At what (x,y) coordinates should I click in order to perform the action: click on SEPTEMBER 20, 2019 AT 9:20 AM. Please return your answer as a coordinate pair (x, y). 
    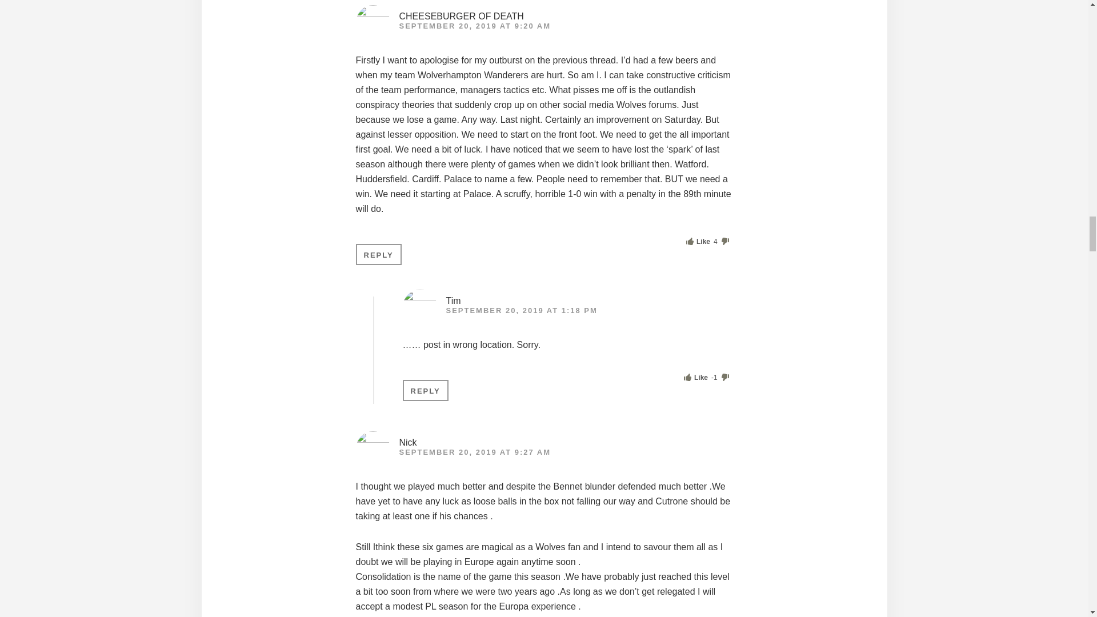
    Looking at the image, I should click on (474, 25).